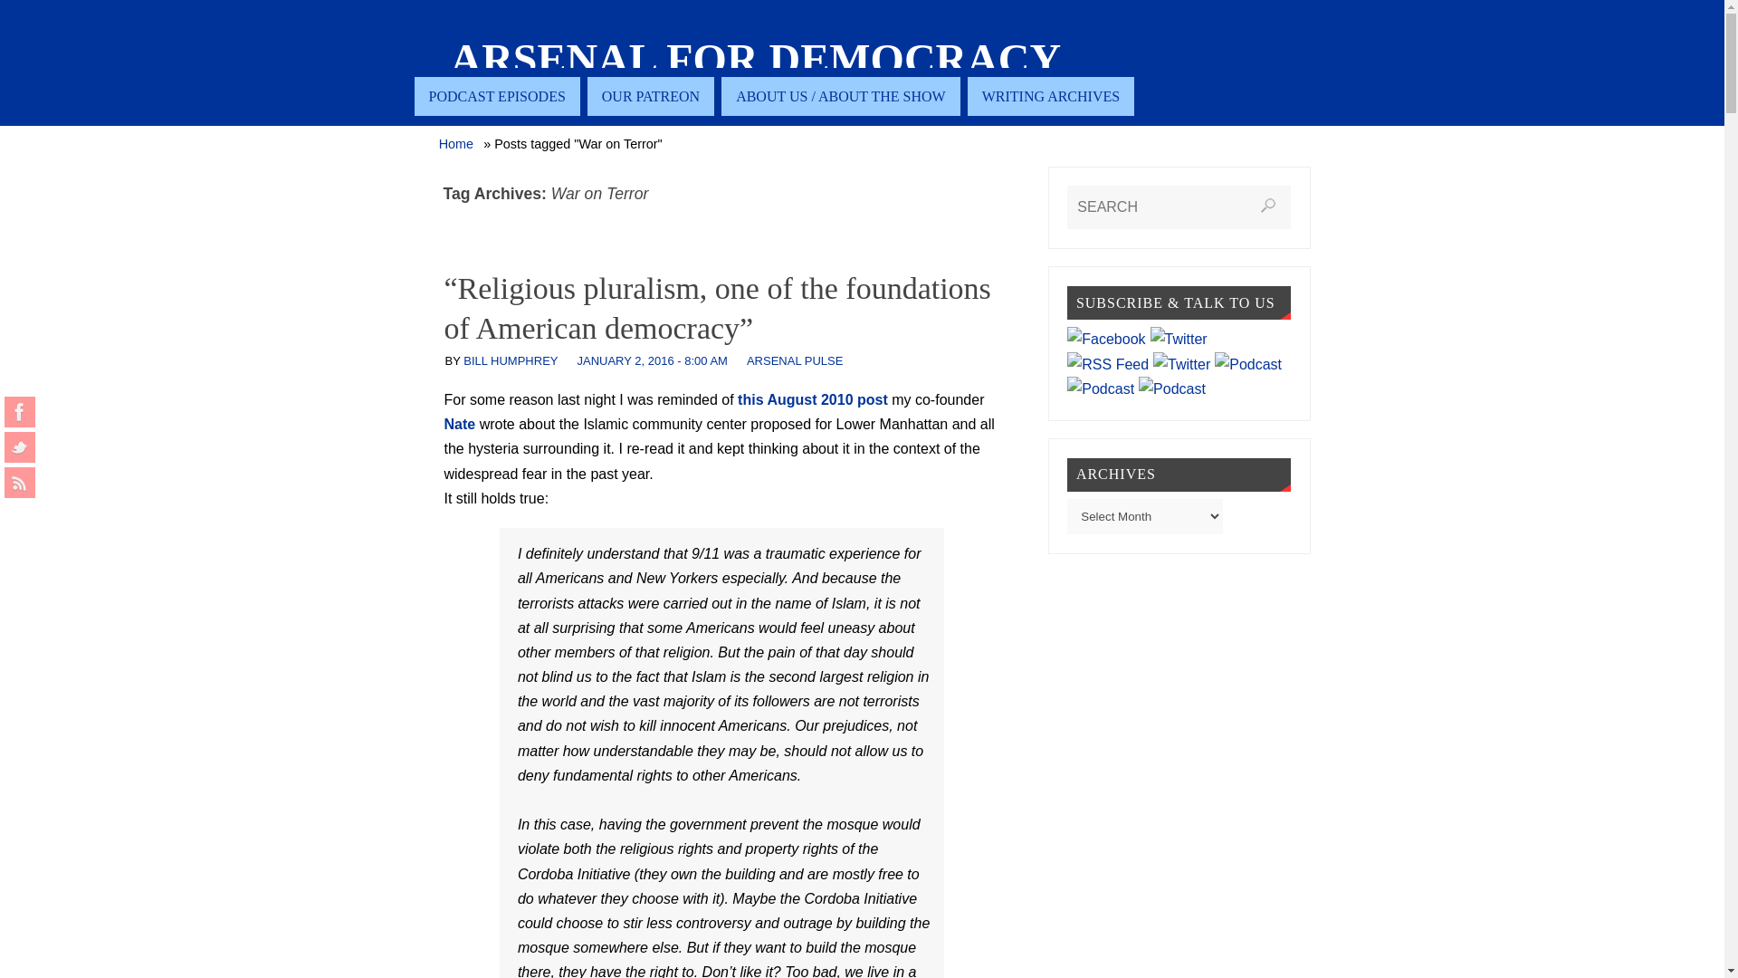 The width and height of the screenshot is (1738, 978). I want to click on WRITING ARCHIVES, so click(1051, 96).